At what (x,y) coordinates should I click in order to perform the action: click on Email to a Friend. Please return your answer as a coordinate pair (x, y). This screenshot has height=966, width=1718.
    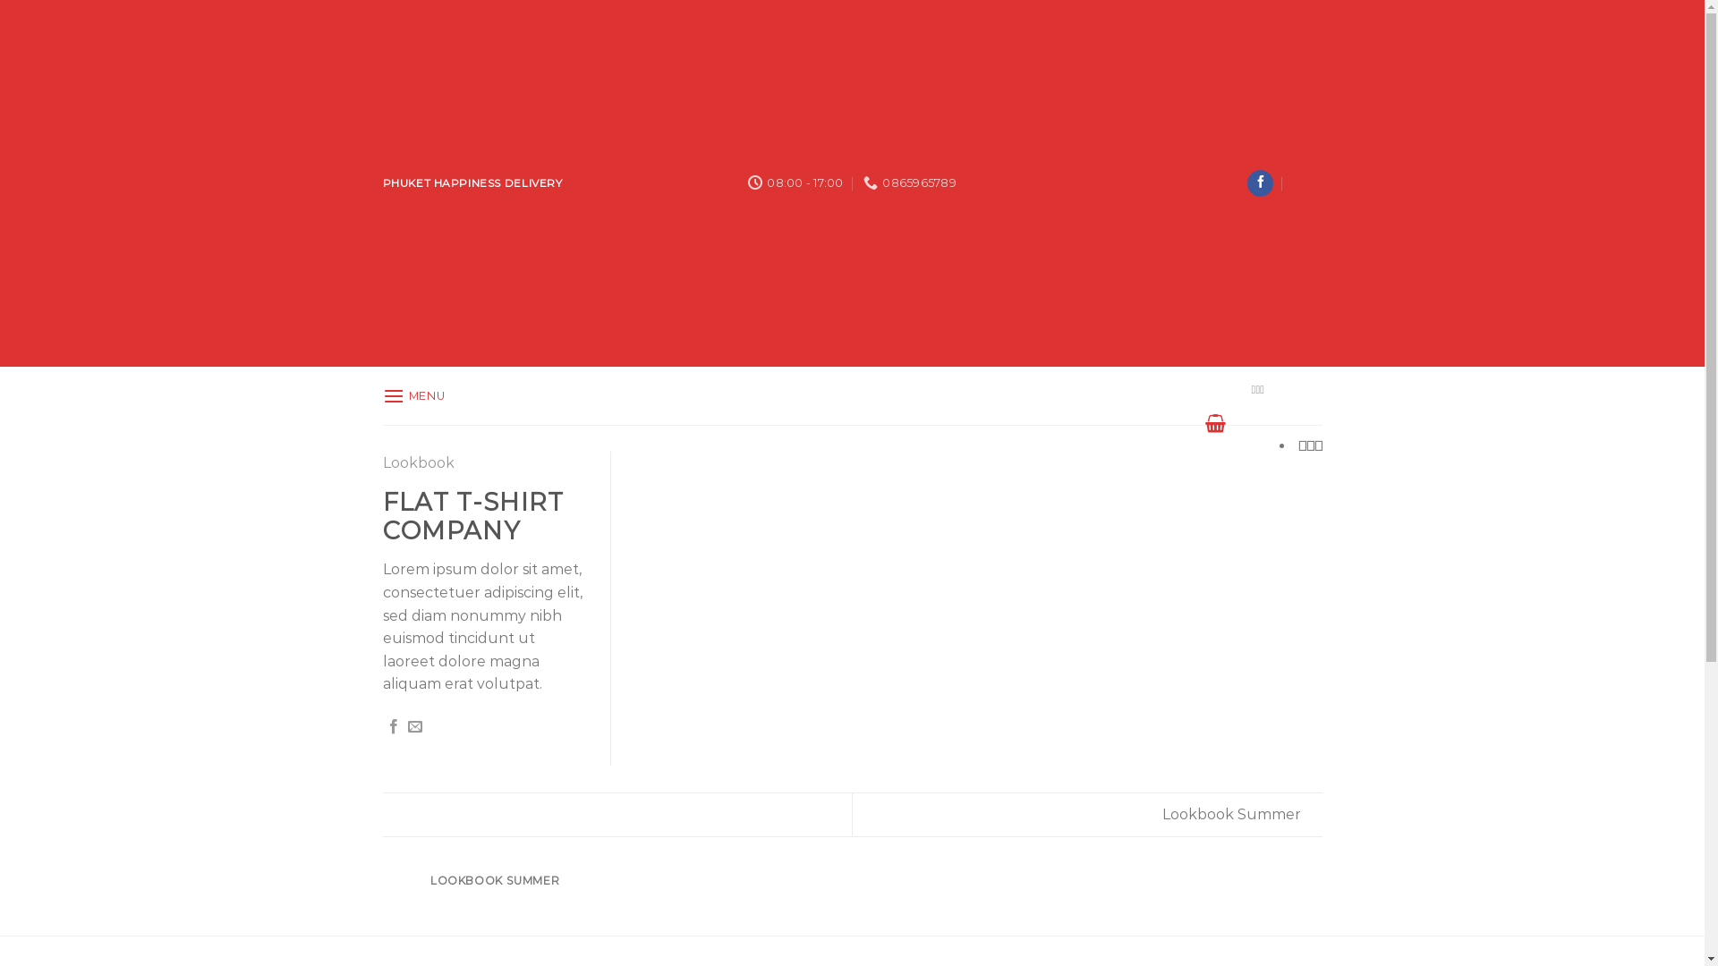
    Looking at the image, I should click on (415, 727).